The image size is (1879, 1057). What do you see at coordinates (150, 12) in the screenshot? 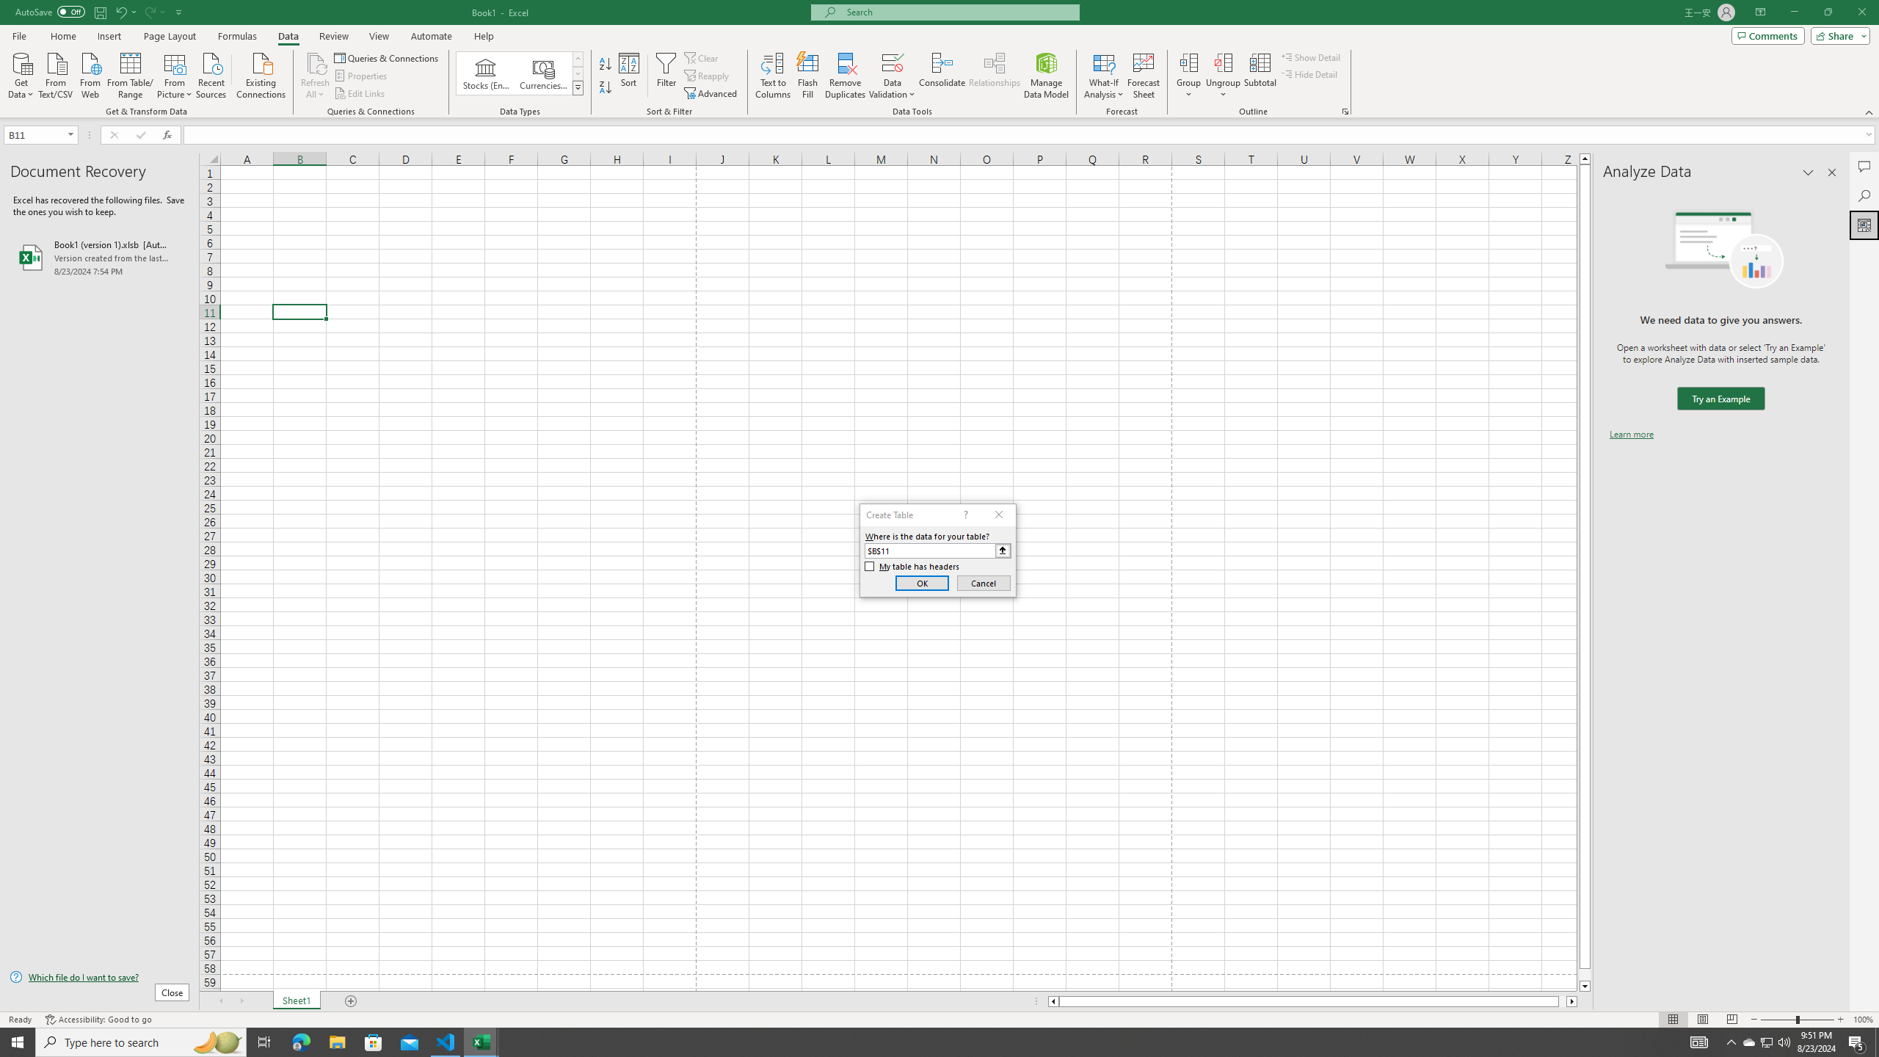
I see `Redo` at bounding box center [150, 12].